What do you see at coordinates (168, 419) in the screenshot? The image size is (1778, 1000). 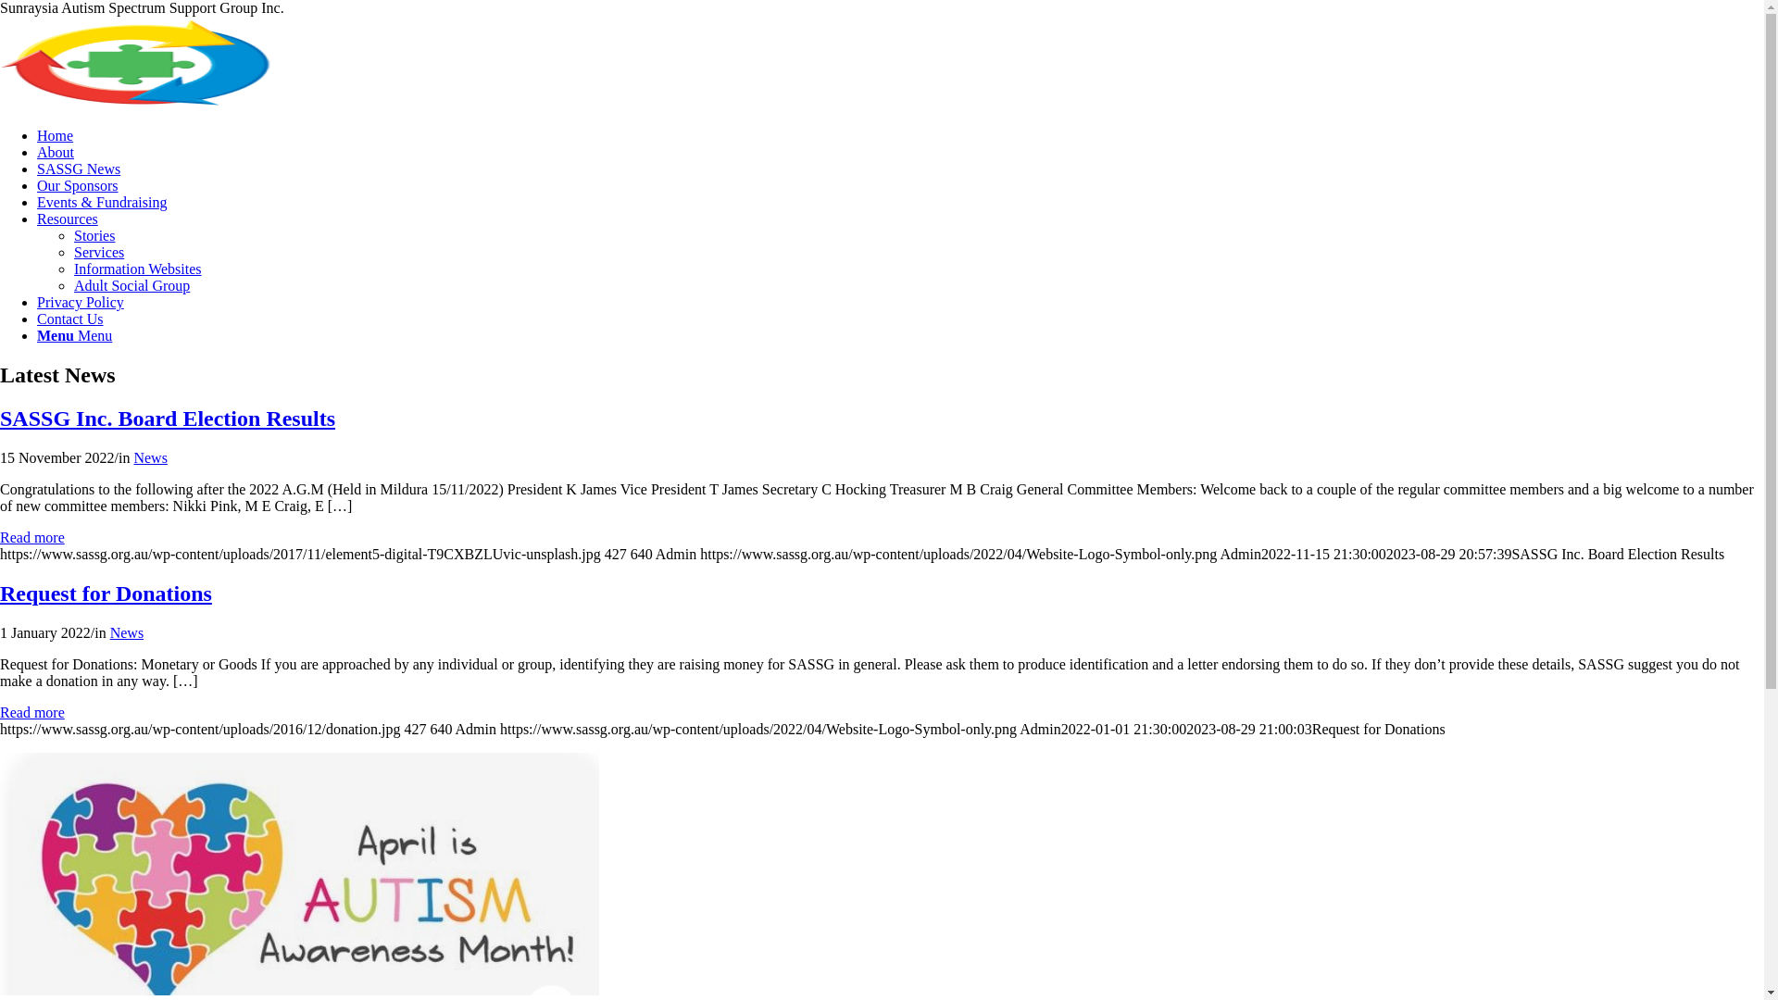 I see `SASSG Inc. Board Election Results` at bounding box center [168, 419].